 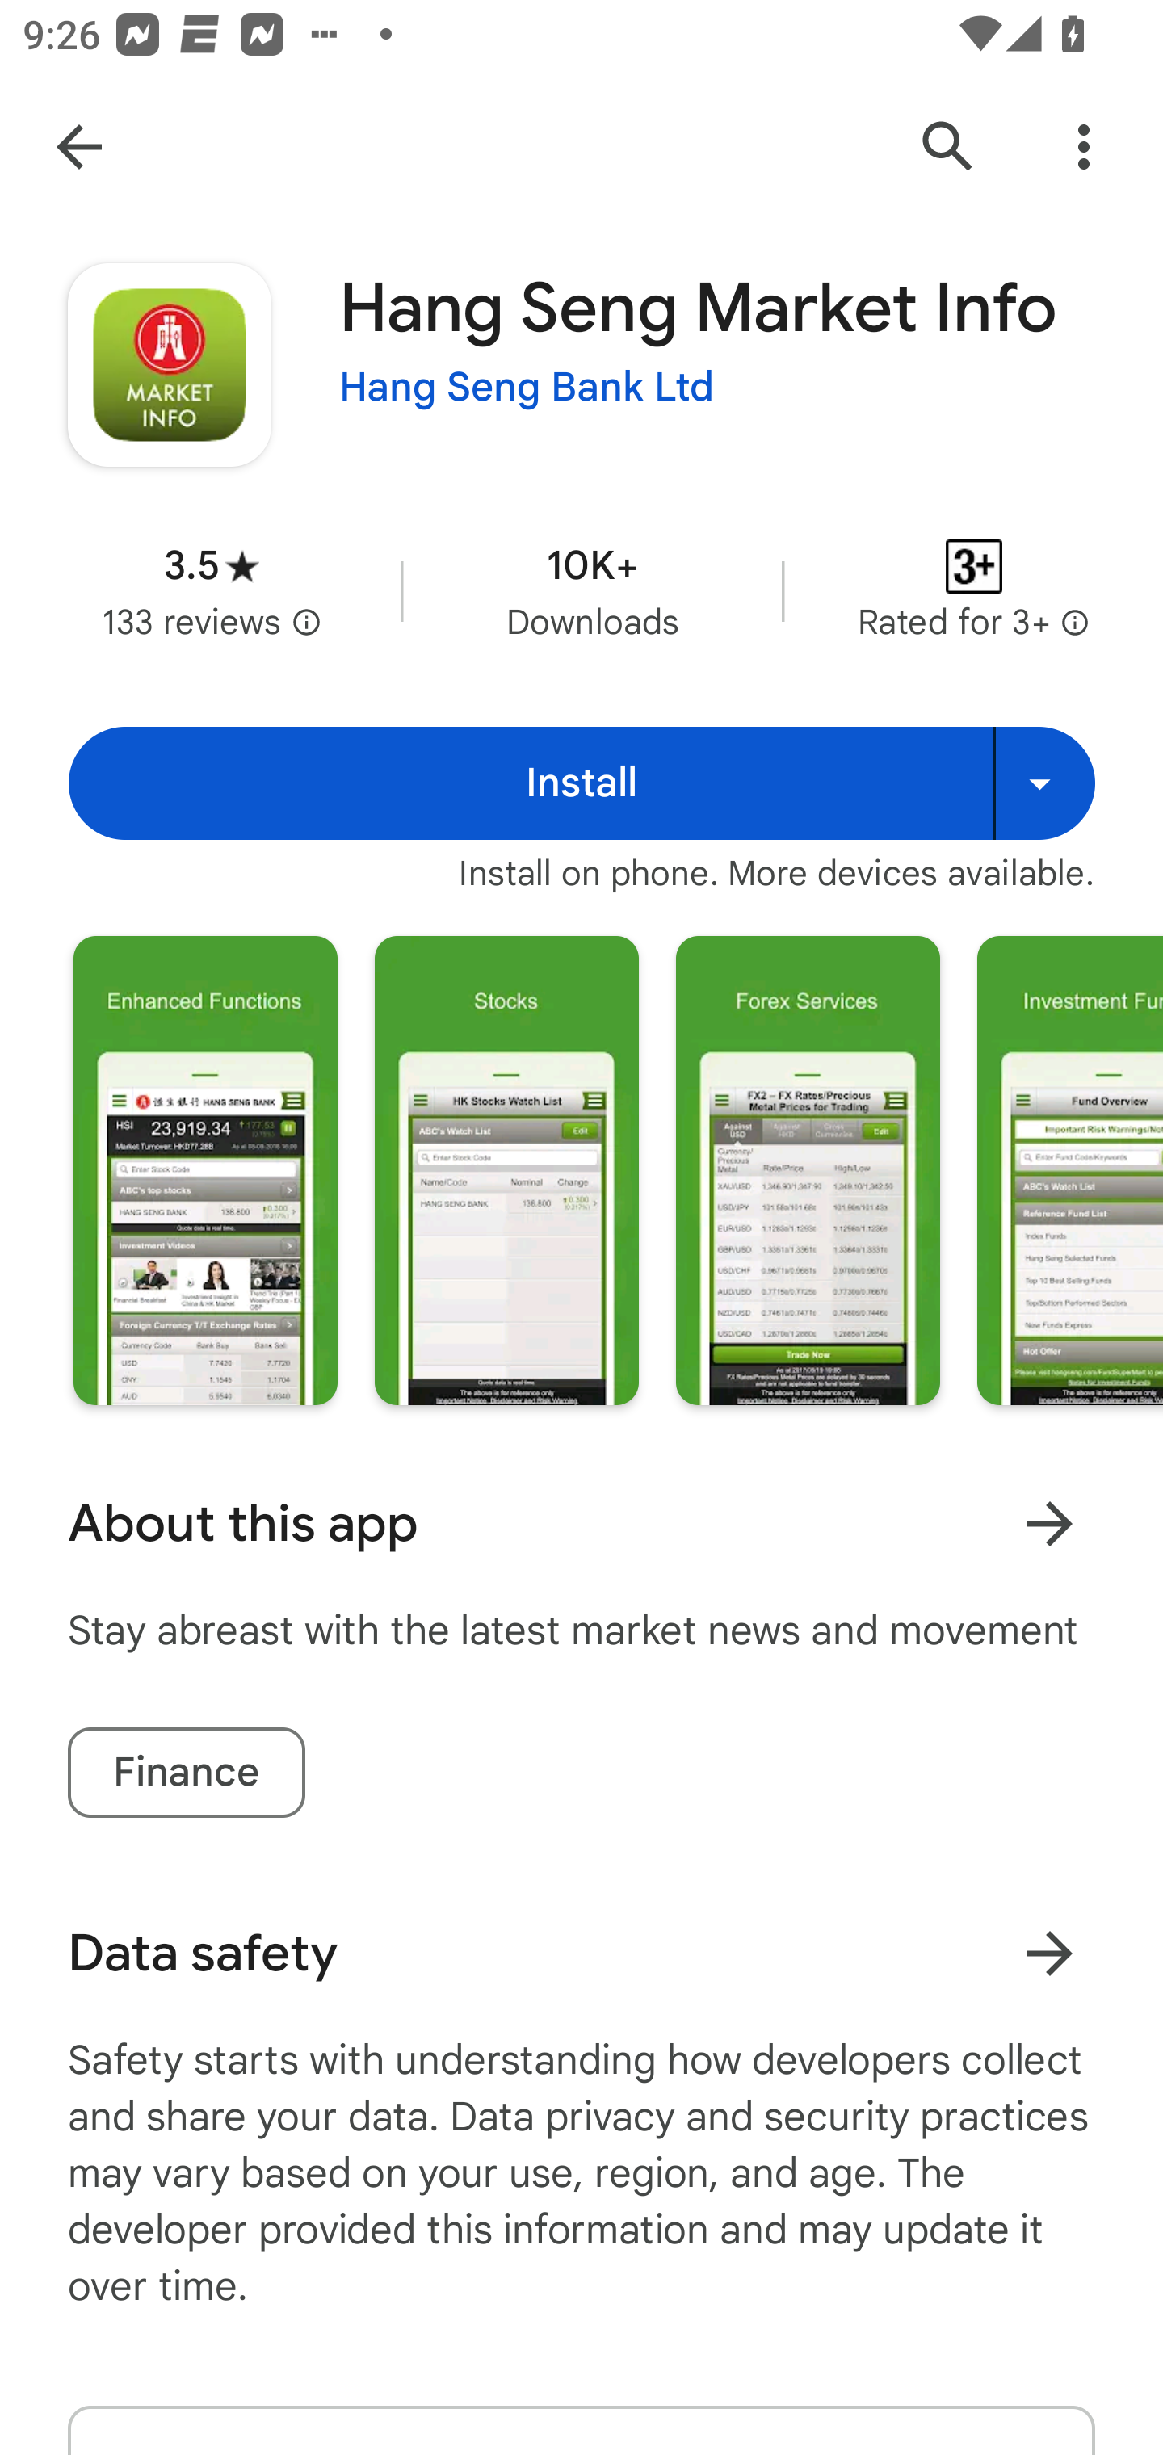 What do you see at coordinates (1049, 1523) in the screenshot?
I see `Learn more About this app` at bounding box center [1049, 1523].